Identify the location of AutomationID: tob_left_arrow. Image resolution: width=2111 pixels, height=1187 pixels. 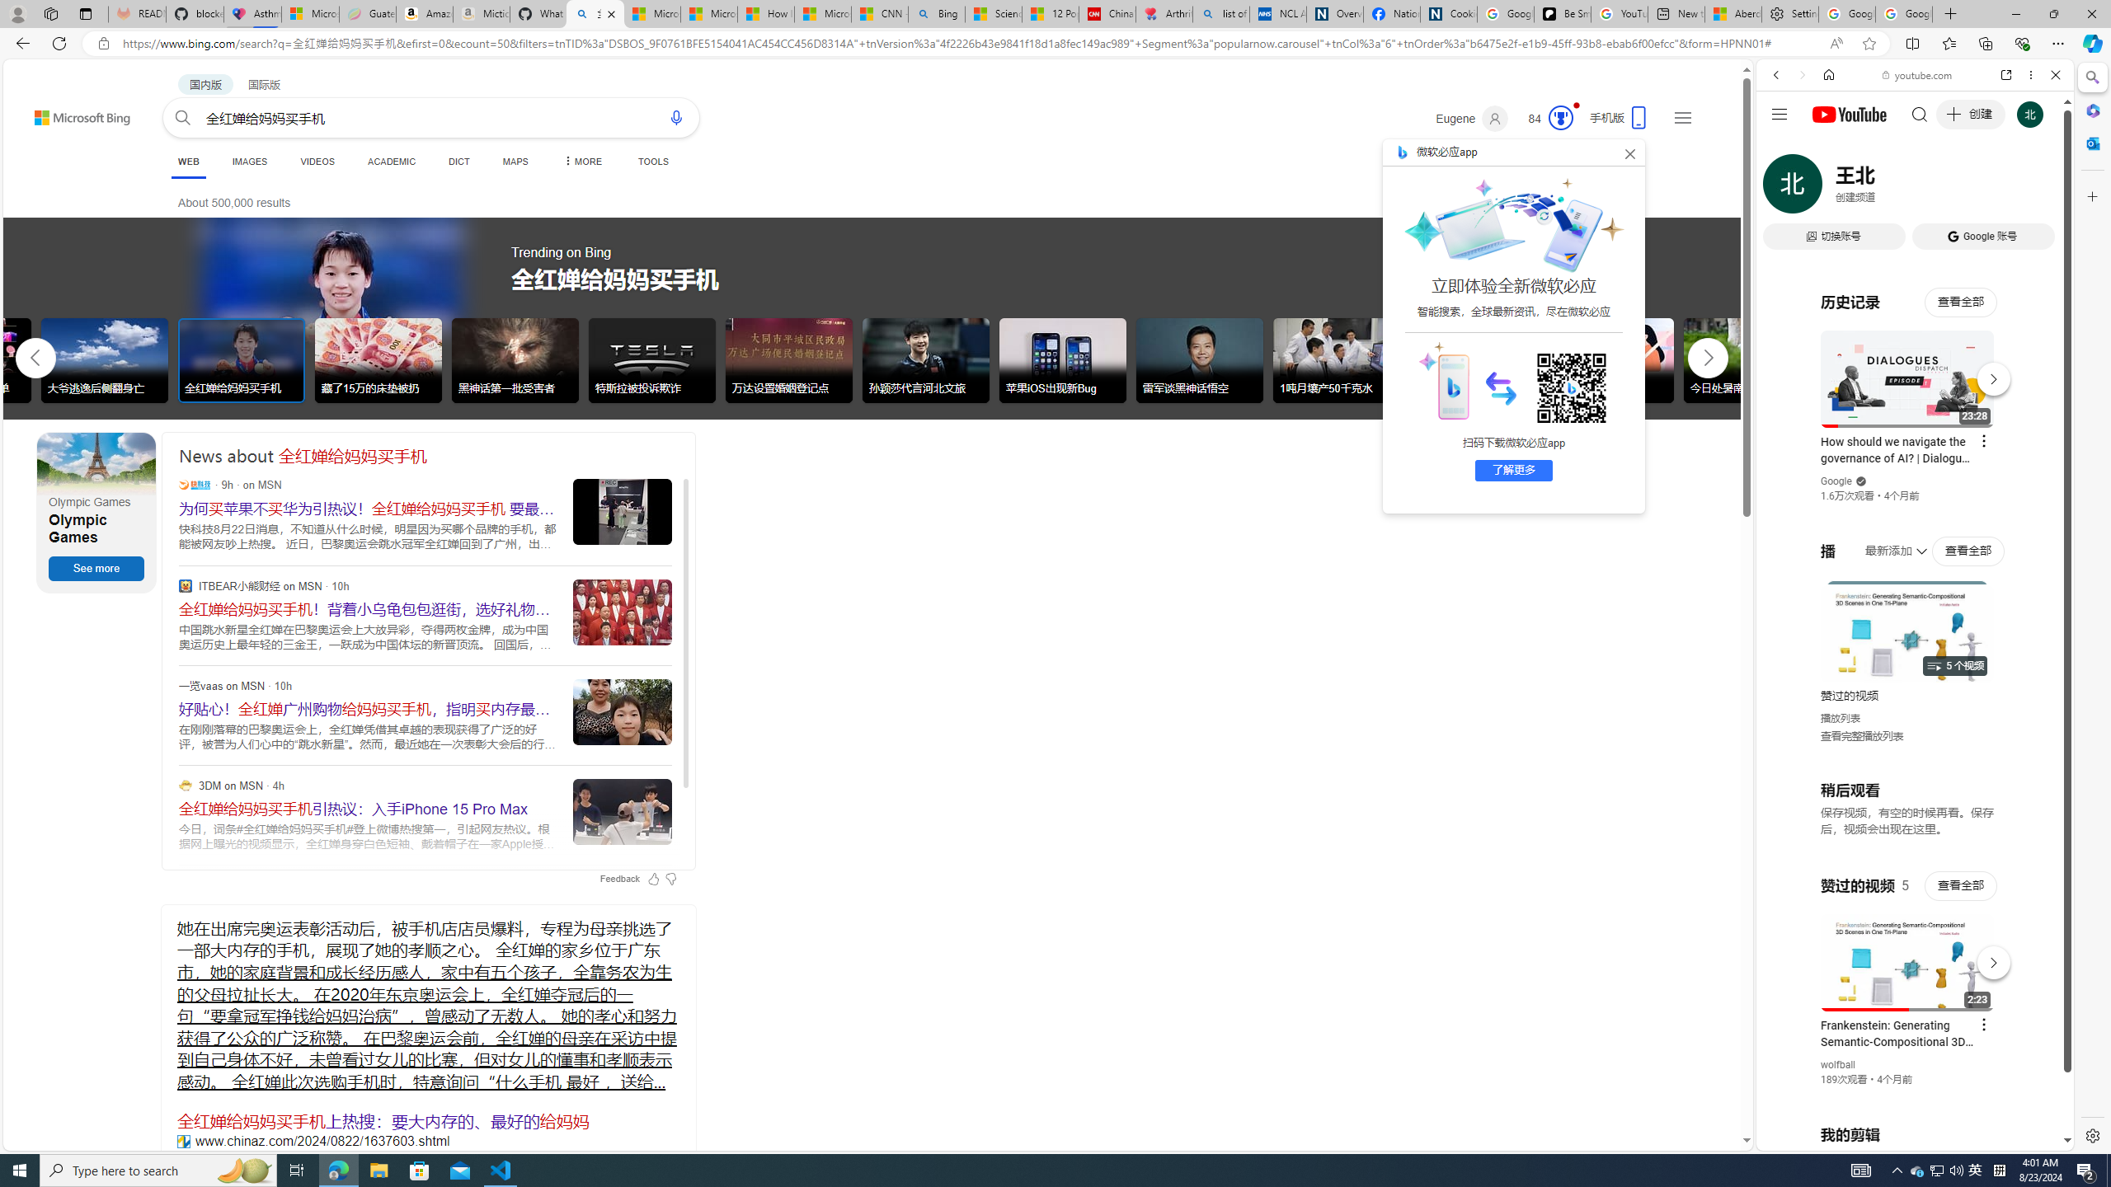
(35, 358).